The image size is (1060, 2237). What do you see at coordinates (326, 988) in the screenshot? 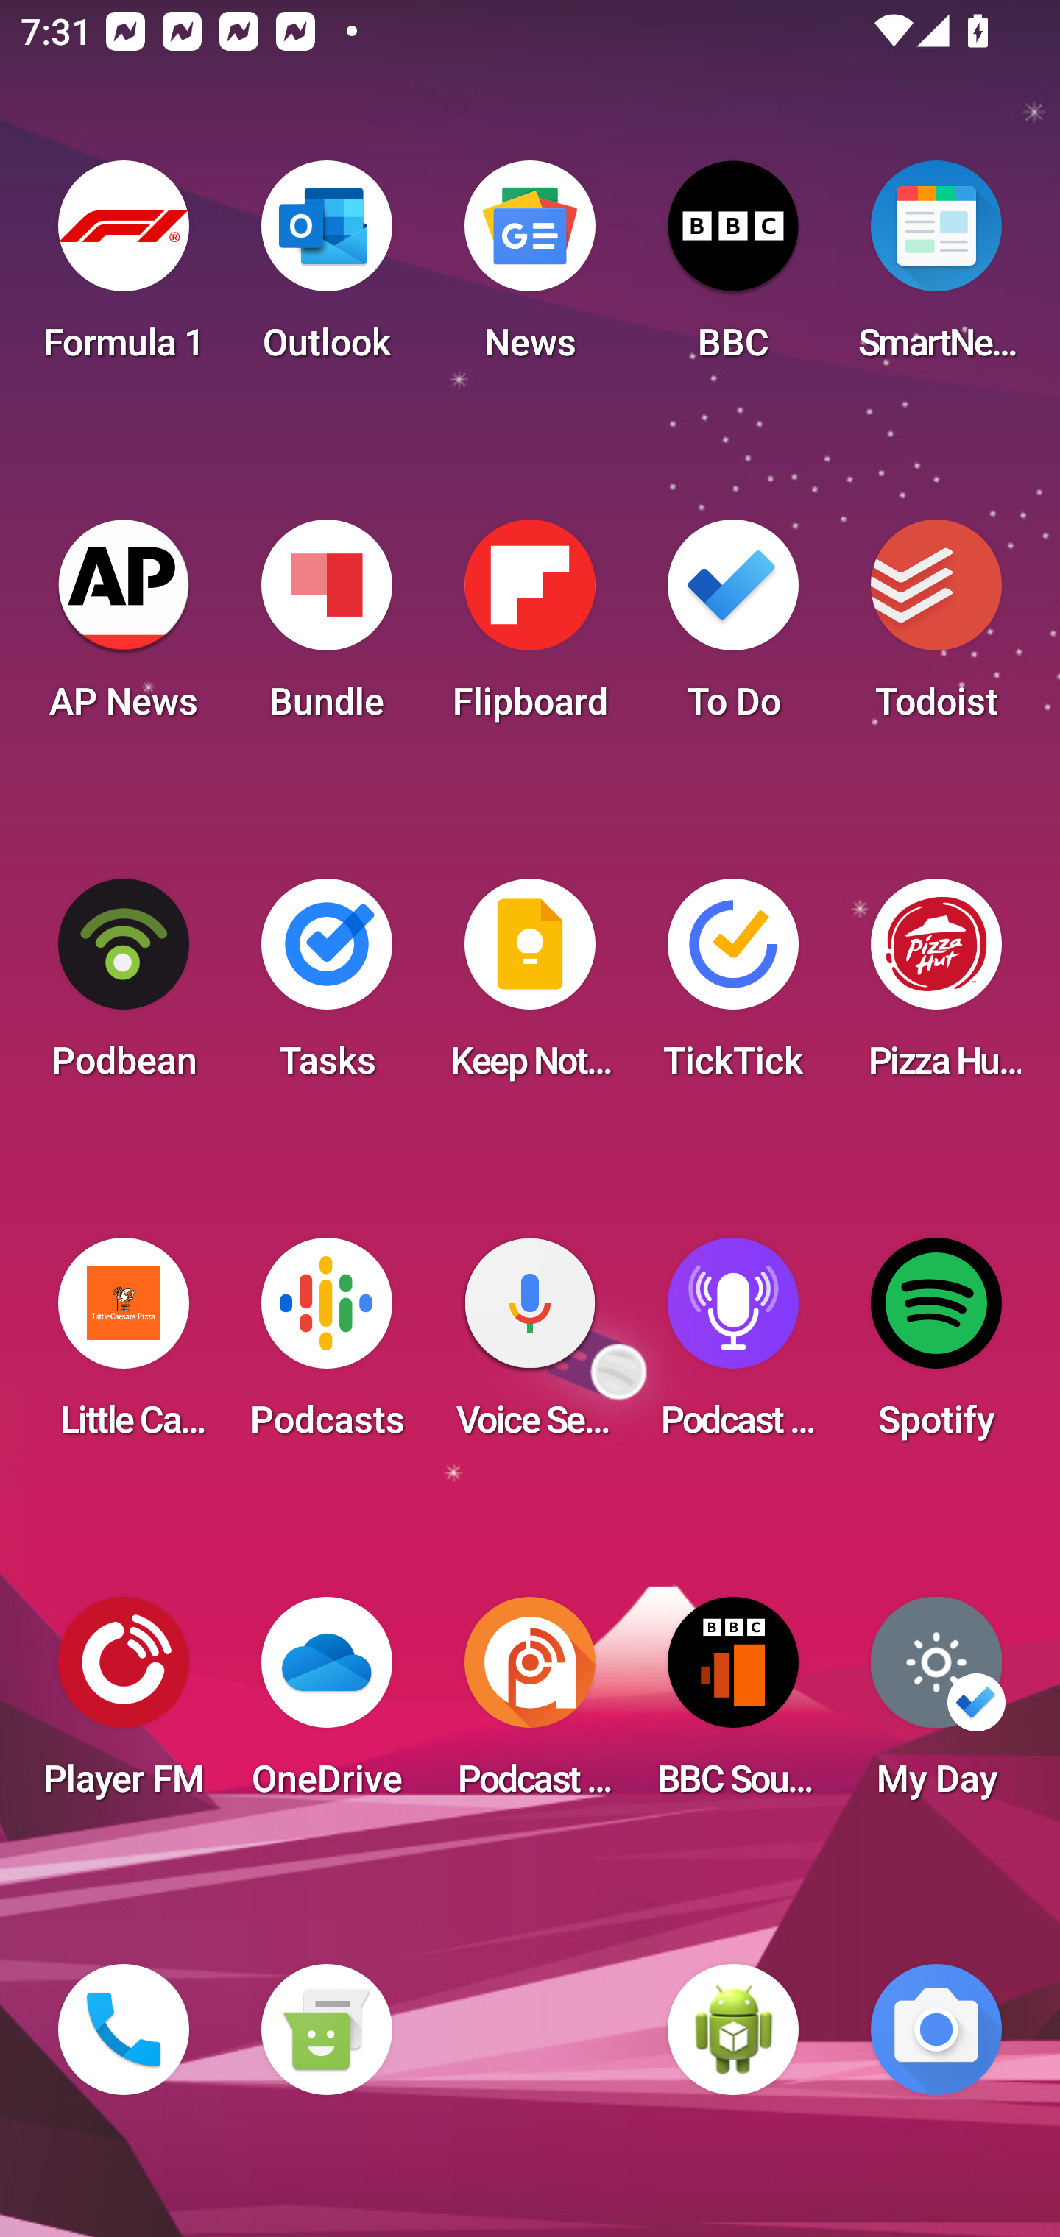
I see `Tasks` at bounding box center [326, 988].